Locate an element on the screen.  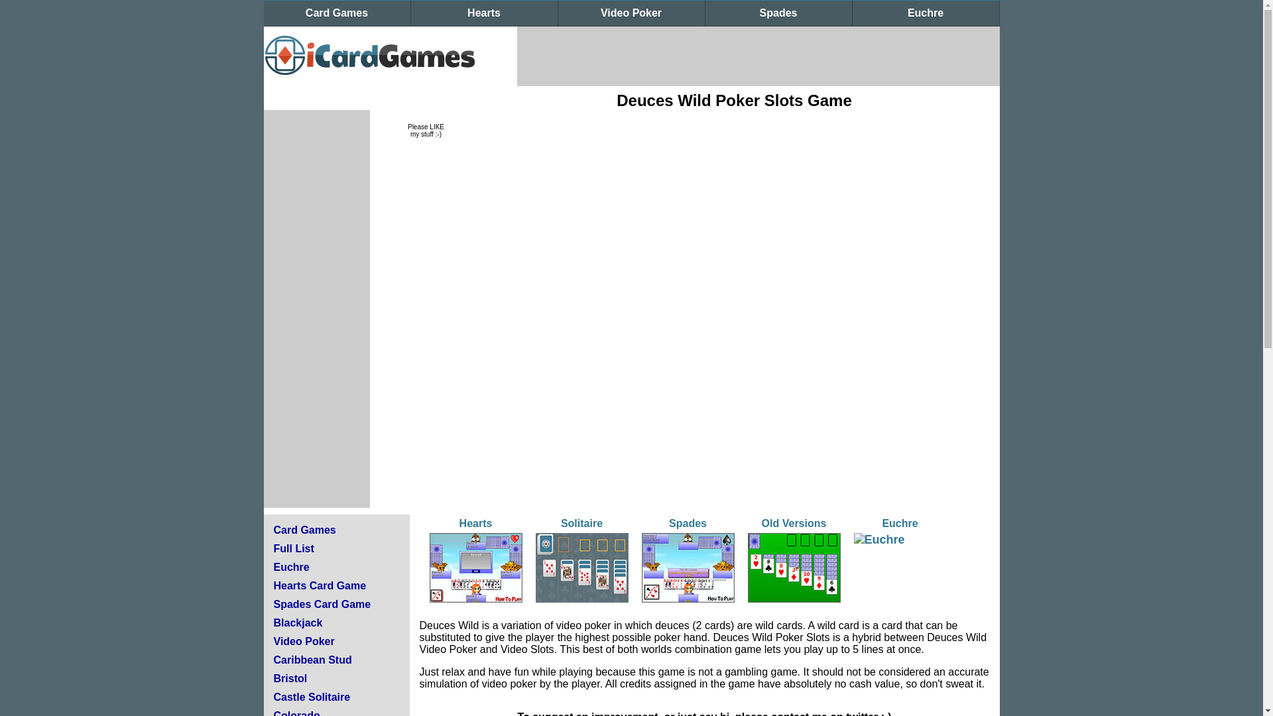
Hearts Card Game is located at coordinates (320, 585).